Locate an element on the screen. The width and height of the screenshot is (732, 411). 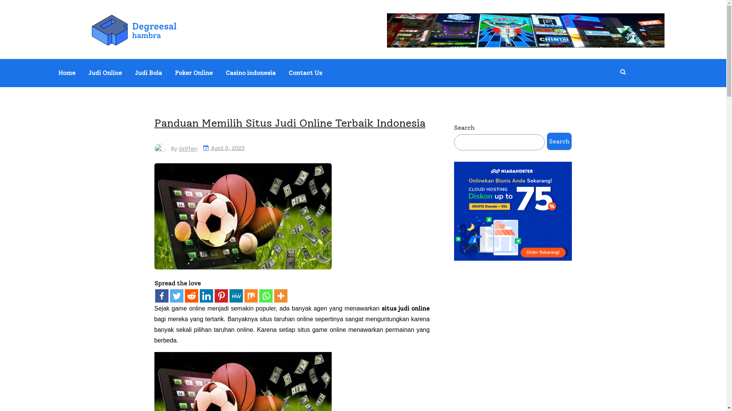
Judi Online is located at coordinates (105, 73).